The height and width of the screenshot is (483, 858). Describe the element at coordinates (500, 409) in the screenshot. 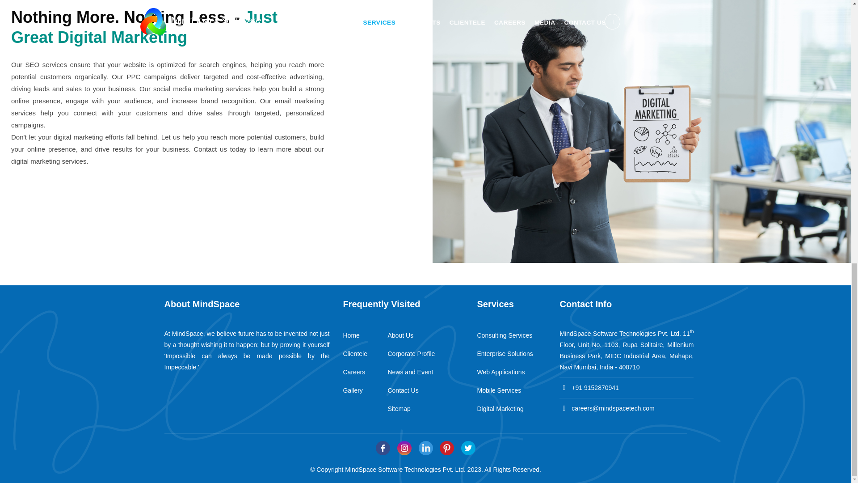

I see `Digital Marketing` at that location.